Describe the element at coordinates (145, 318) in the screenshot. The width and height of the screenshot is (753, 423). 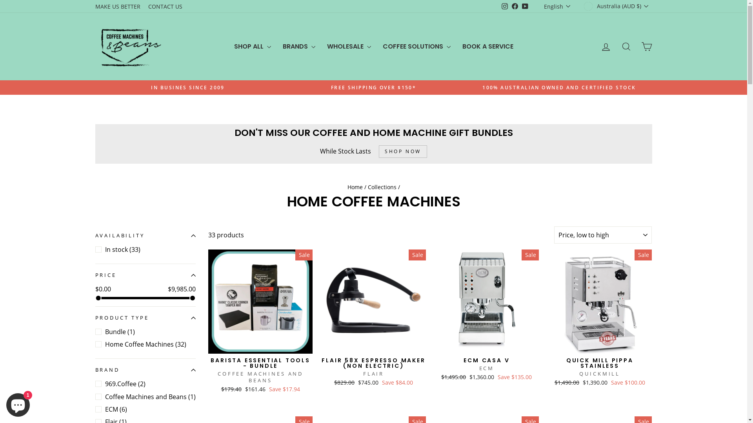
I see `PRODUCT TYPE` at that location.